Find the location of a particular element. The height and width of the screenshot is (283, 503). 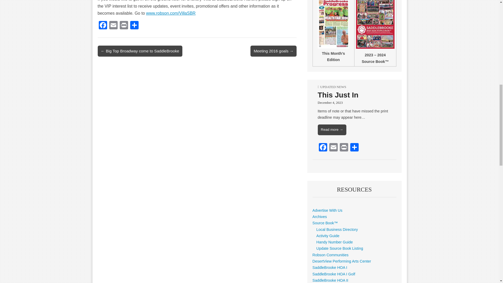

Print is located at coordinates (344, 148).